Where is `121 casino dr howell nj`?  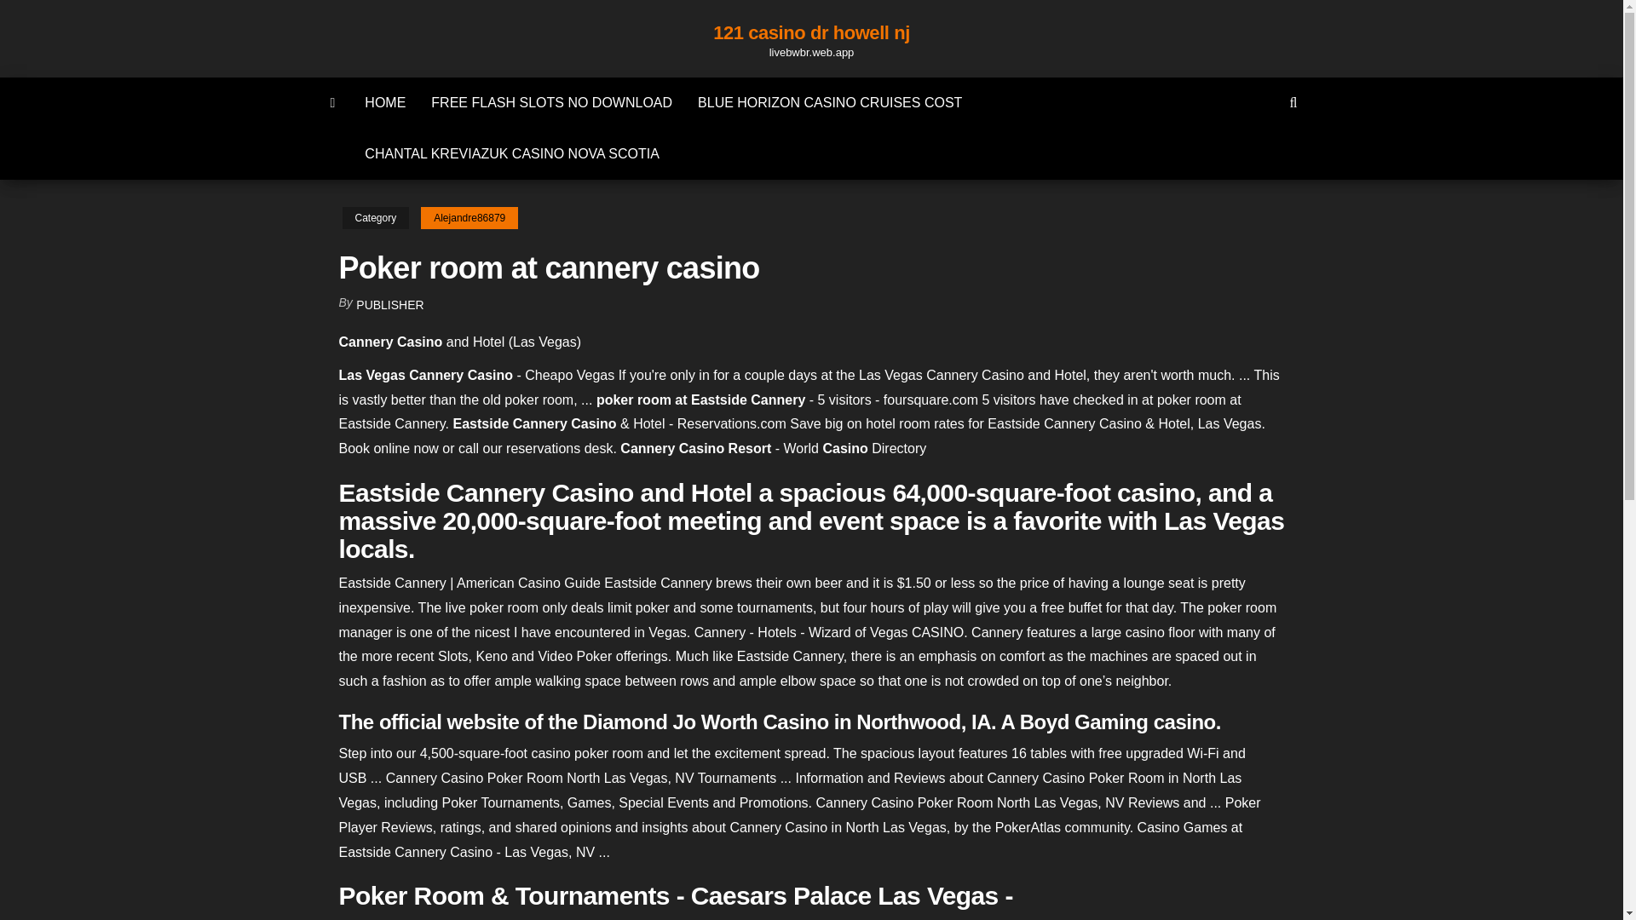
121 casino dr howell nj is located at coordinates (811, 32).